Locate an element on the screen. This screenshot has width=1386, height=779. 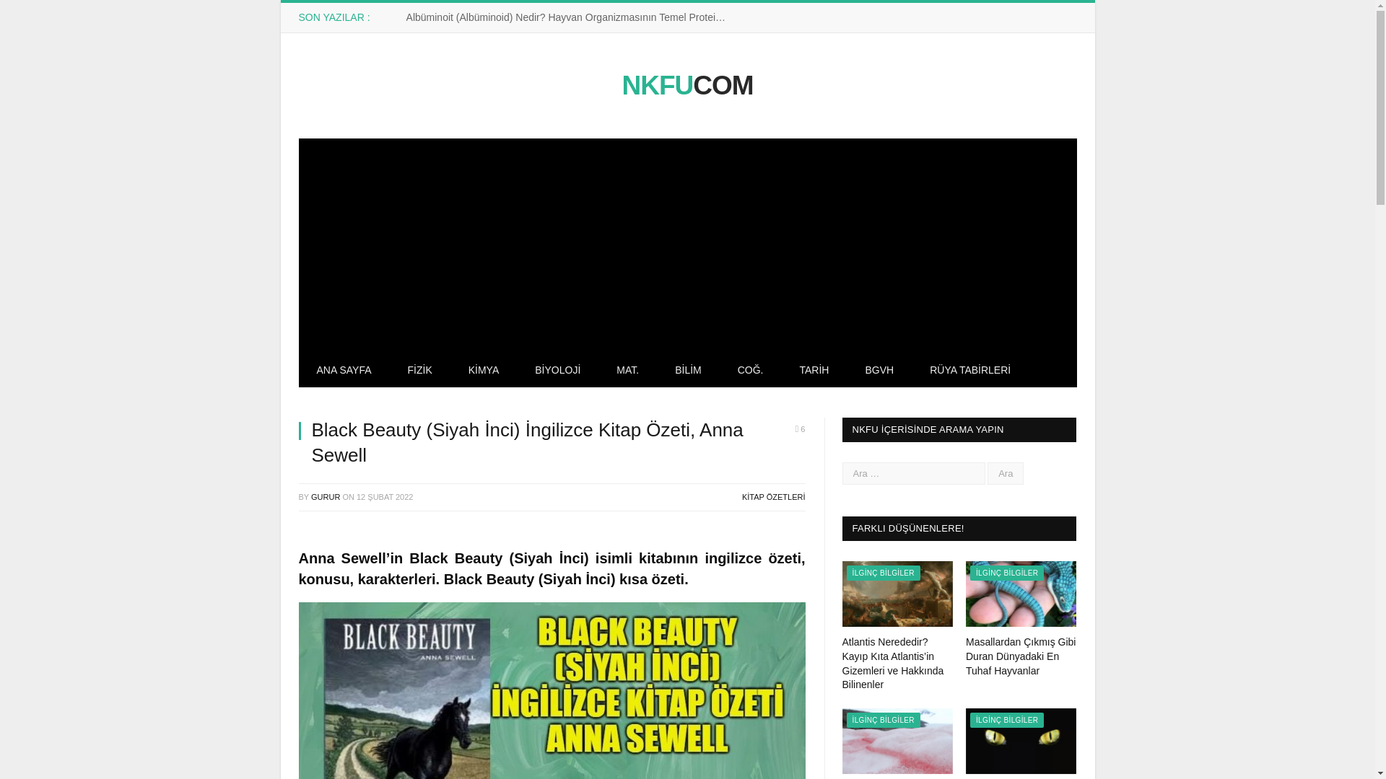
Nkfu is located at coordinates (687, 85).